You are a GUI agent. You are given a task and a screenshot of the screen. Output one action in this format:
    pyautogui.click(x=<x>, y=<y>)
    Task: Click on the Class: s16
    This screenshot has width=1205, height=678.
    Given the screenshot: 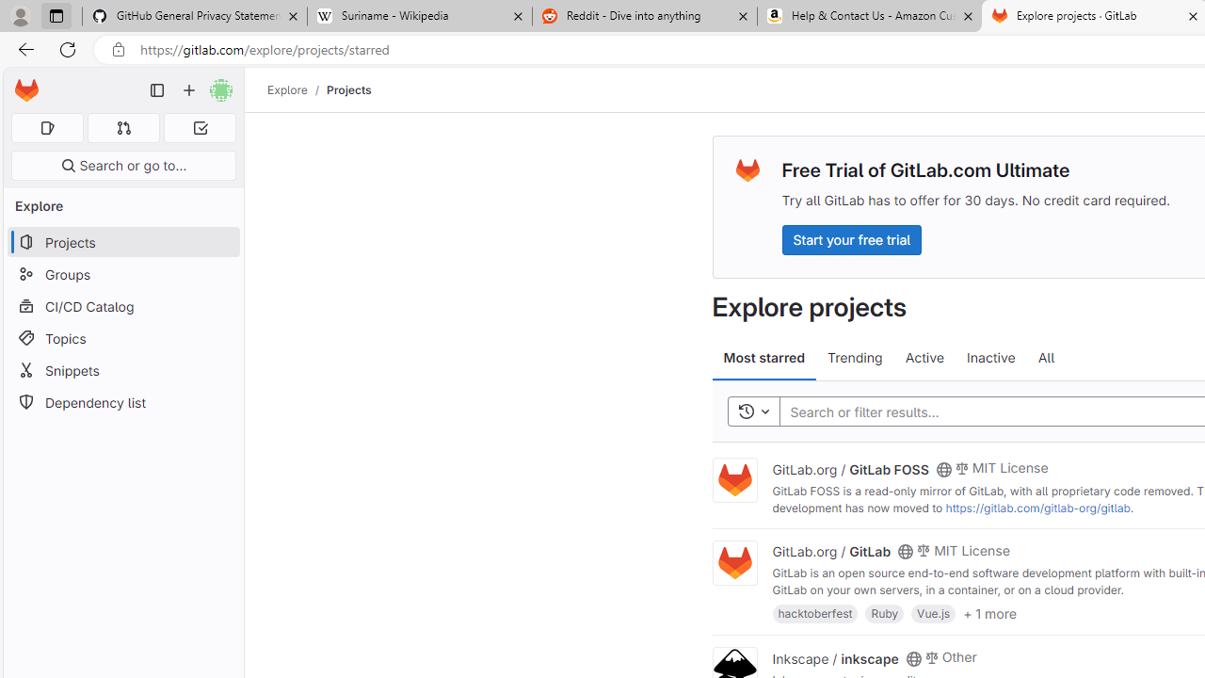 What is the action you would take?
    pyautogui.click(x=913, y=658)
    